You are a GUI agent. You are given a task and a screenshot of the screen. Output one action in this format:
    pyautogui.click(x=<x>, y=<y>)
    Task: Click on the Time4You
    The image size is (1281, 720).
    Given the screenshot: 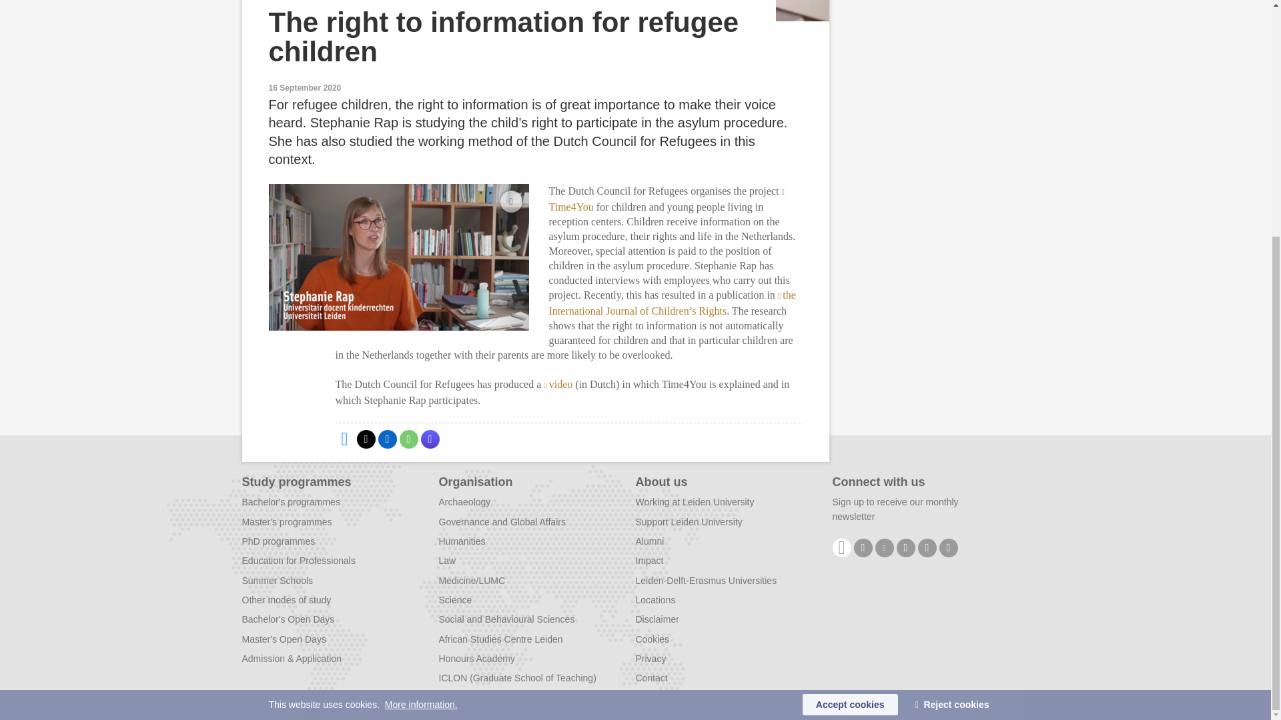 What is the action you would take?
    pyautogui.click(x=667, y=199)
    